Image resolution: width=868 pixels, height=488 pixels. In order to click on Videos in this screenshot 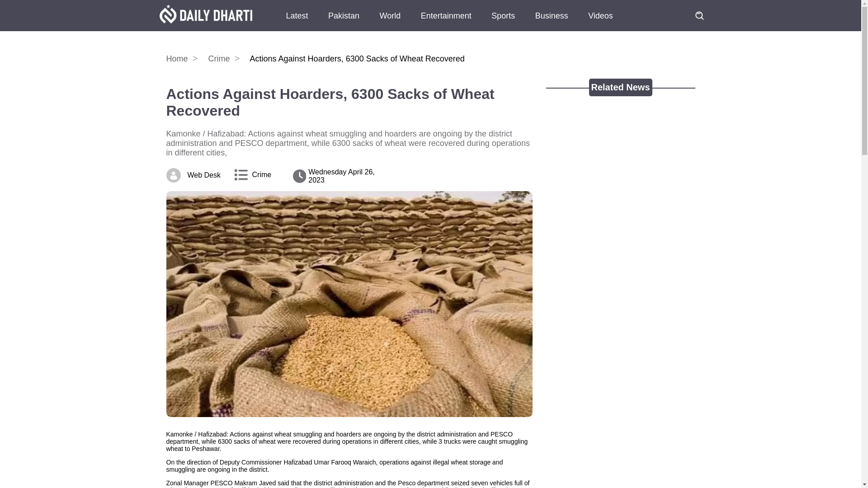, I will do `click(600, 21)`.